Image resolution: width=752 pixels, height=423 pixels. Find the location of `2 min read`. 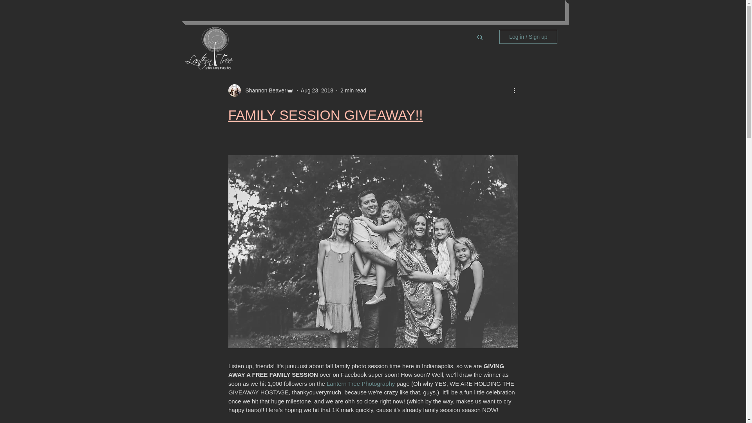

2 min read is located at coordinates (353, 90).